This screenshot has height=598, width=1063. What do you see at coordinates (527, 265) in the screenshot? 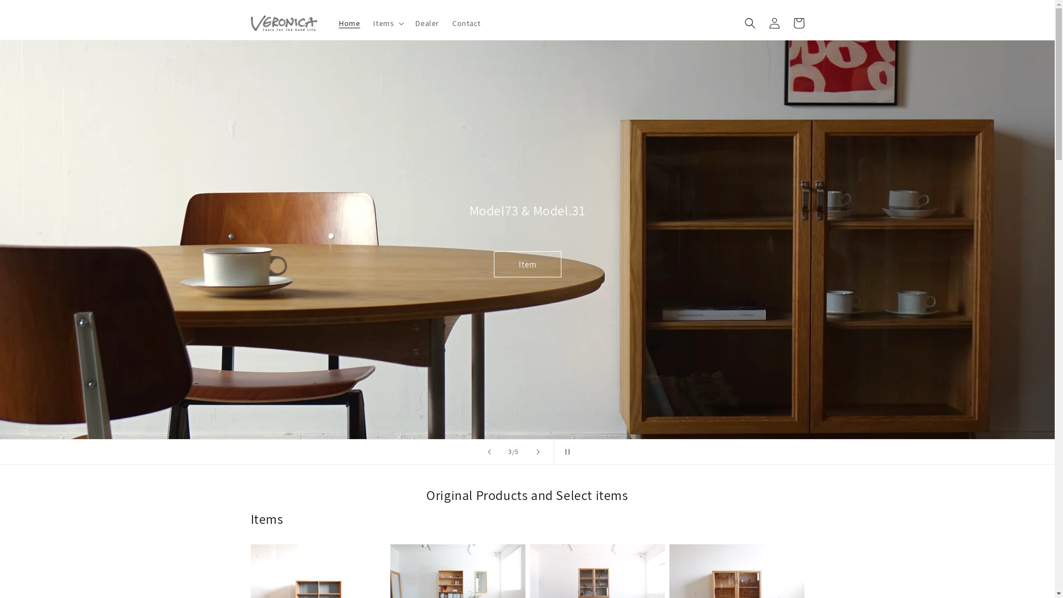
I see `Item` at bounding box center [527, 265].